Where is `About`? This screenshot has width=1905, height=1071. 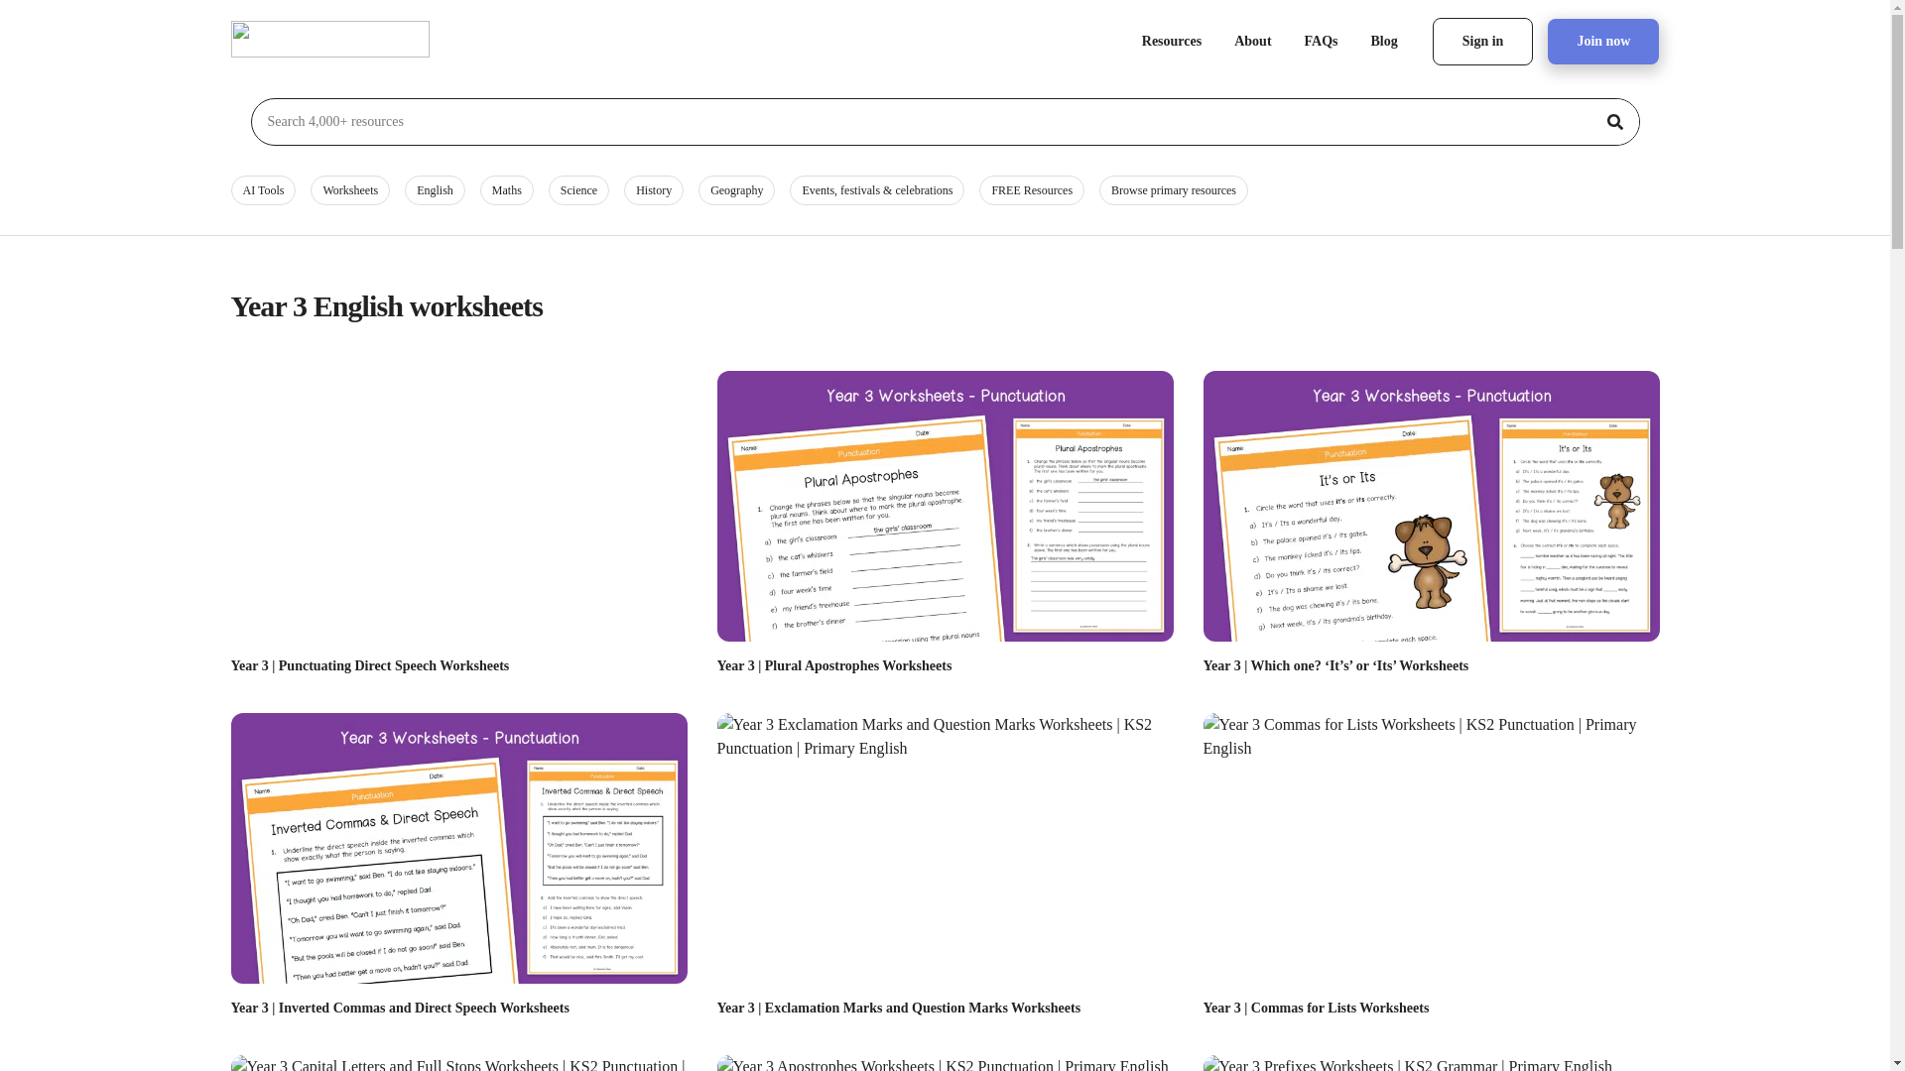 About is located at coordinates (1252, 42).